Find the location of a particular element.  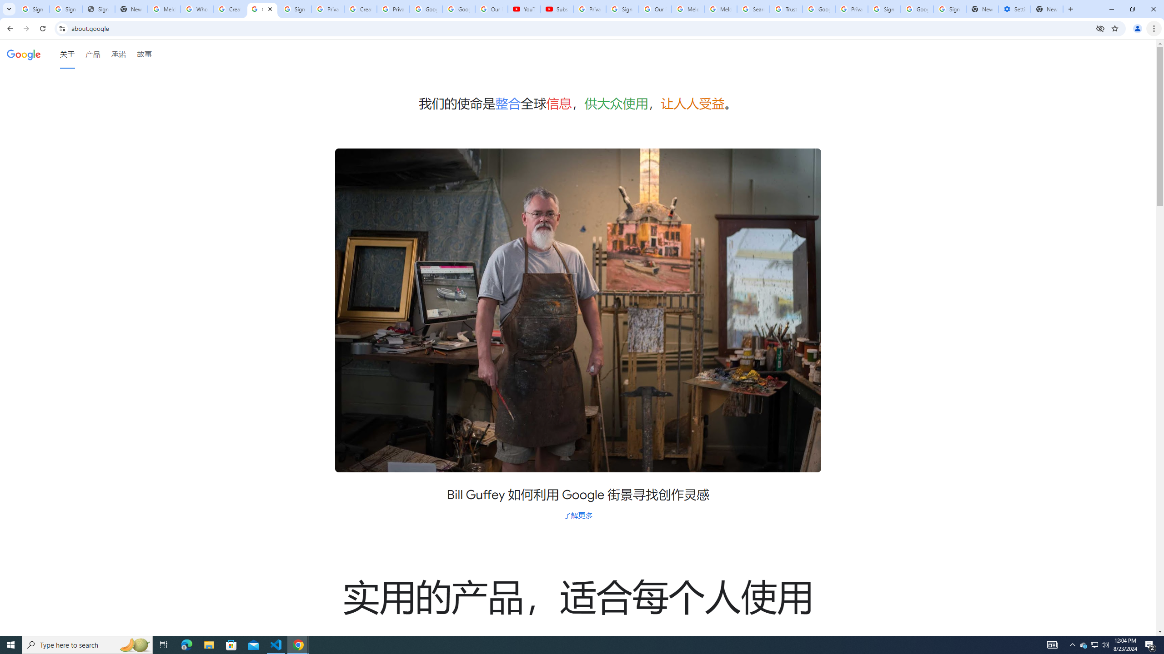

Subscriptions - YouTube is located at coordinates (557, 9).